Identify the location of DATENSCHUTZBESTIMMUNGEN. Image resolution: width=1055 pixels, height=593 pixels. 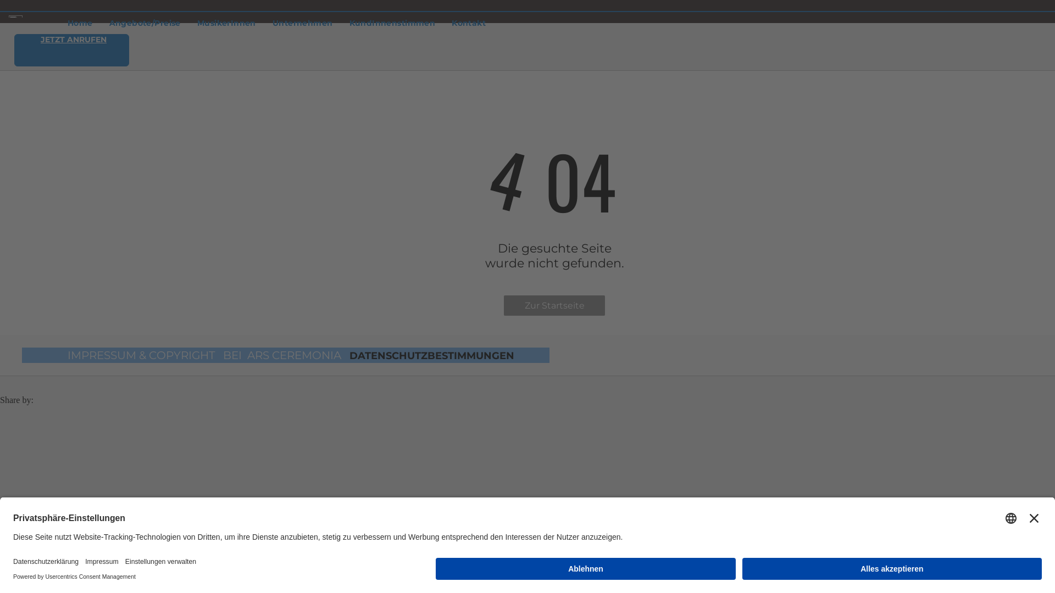
(432, 356).